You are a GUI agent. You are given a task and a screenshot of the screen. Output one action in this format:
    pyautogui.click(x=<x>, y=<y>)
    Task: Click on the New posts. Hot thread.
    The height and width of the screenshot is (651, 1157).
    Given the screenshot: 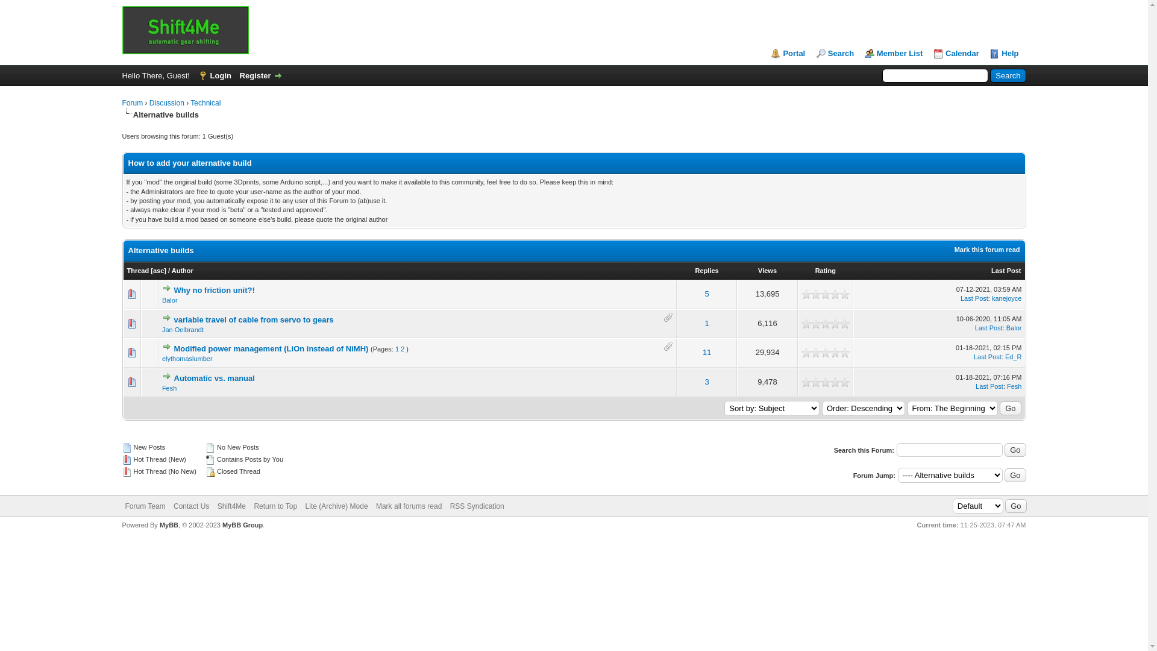 What is the action you would take?
    pyautogui.click(x=132, y=324)
    